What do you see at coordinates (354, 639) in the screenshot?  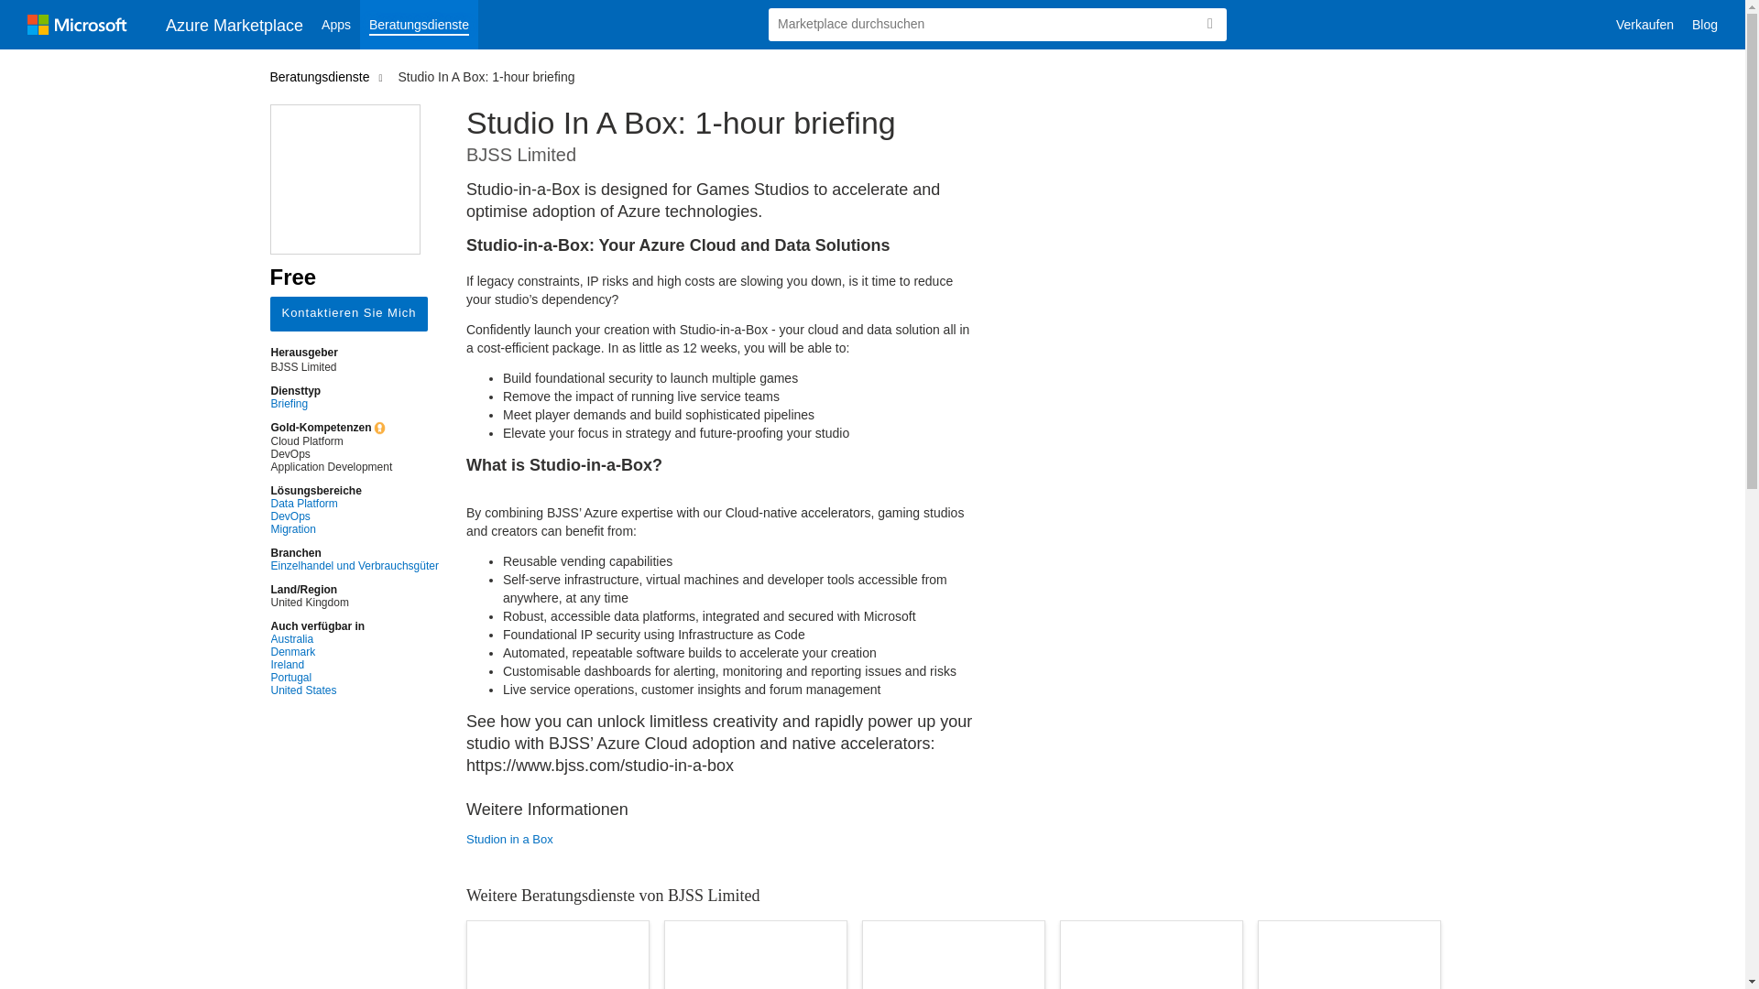 I see `Australia` at bounding box center [354, 639].